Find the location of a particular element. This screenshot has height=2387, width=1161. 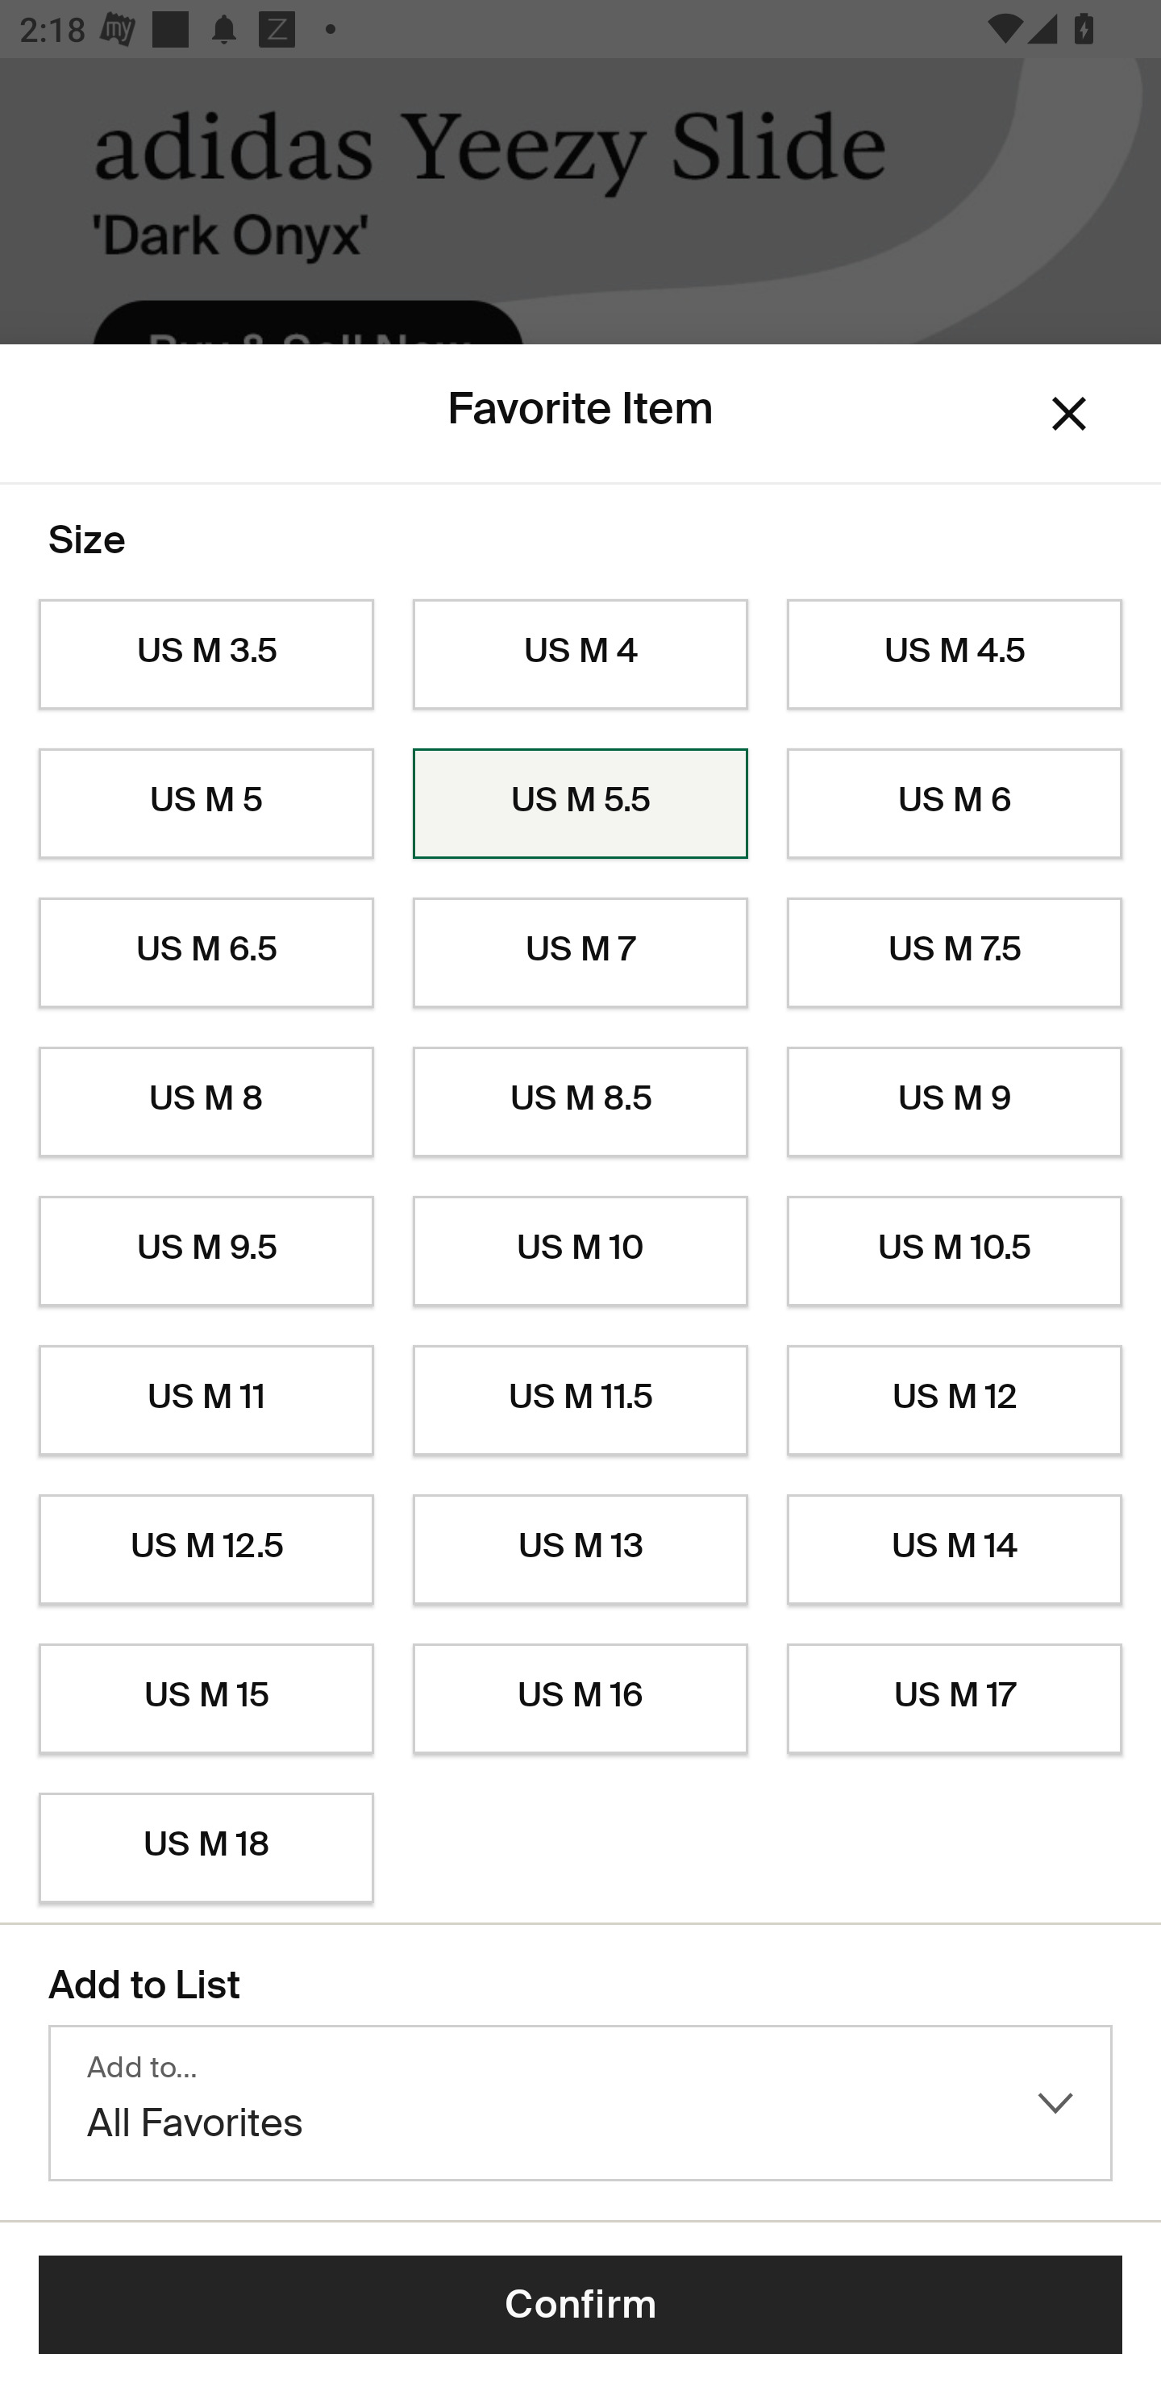

US M 18 is located at coordinates (206, 1848).